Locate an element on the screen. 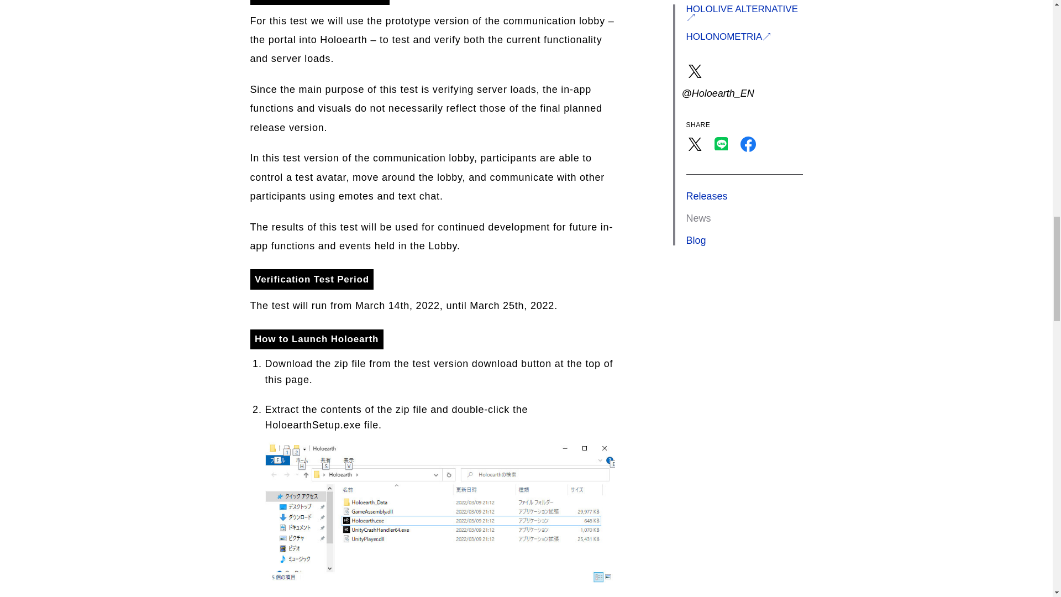 The width and height of the screenshot is (1061, 597). X is located at coordinates (695, 144).